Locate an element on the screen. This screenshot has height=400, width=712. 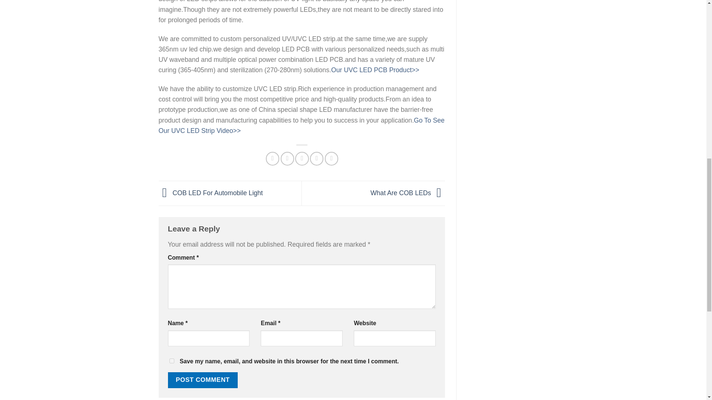
Share on Facebook is located at coordinates (272, 159).